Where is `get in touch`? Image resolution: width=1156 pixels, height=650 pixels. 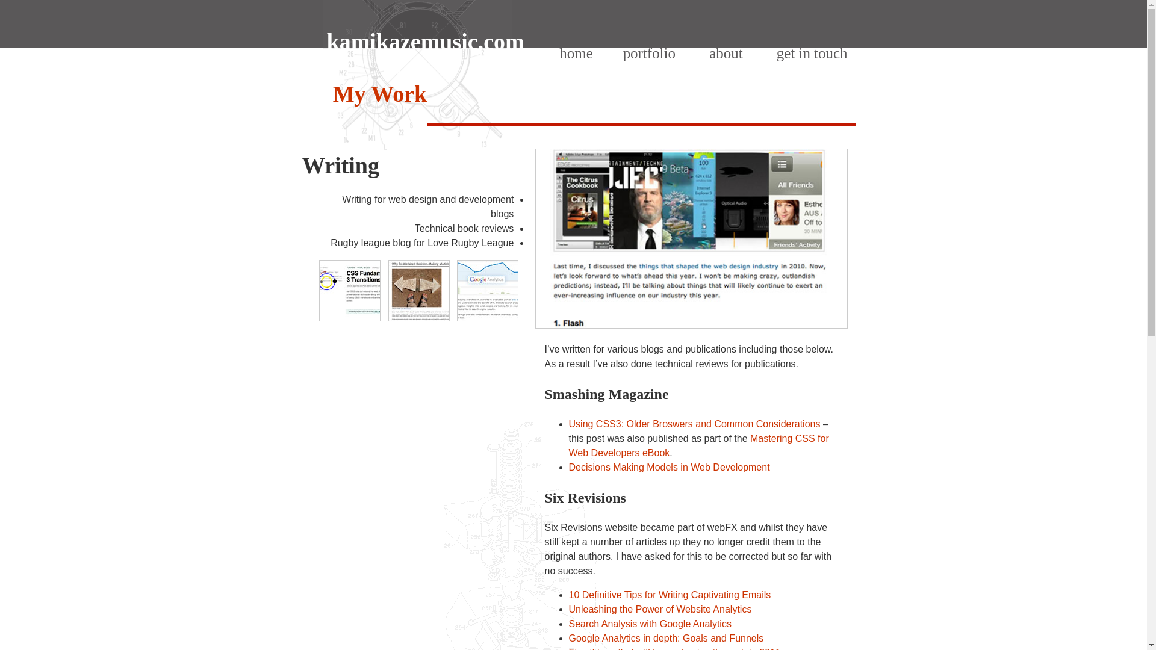 get in touch is located at coordinates (812, 53).